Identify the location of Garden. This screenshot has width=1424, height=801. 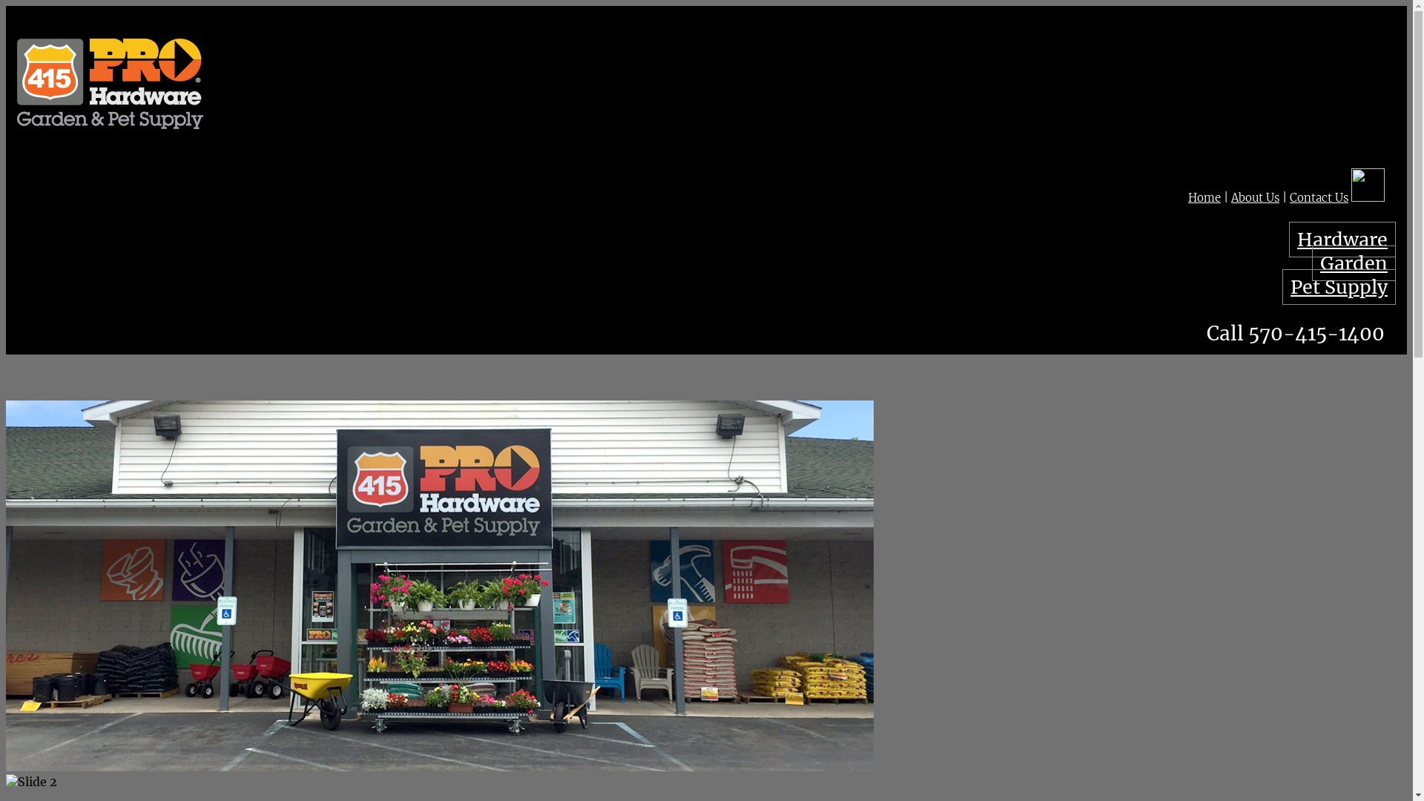
(1354, 263).